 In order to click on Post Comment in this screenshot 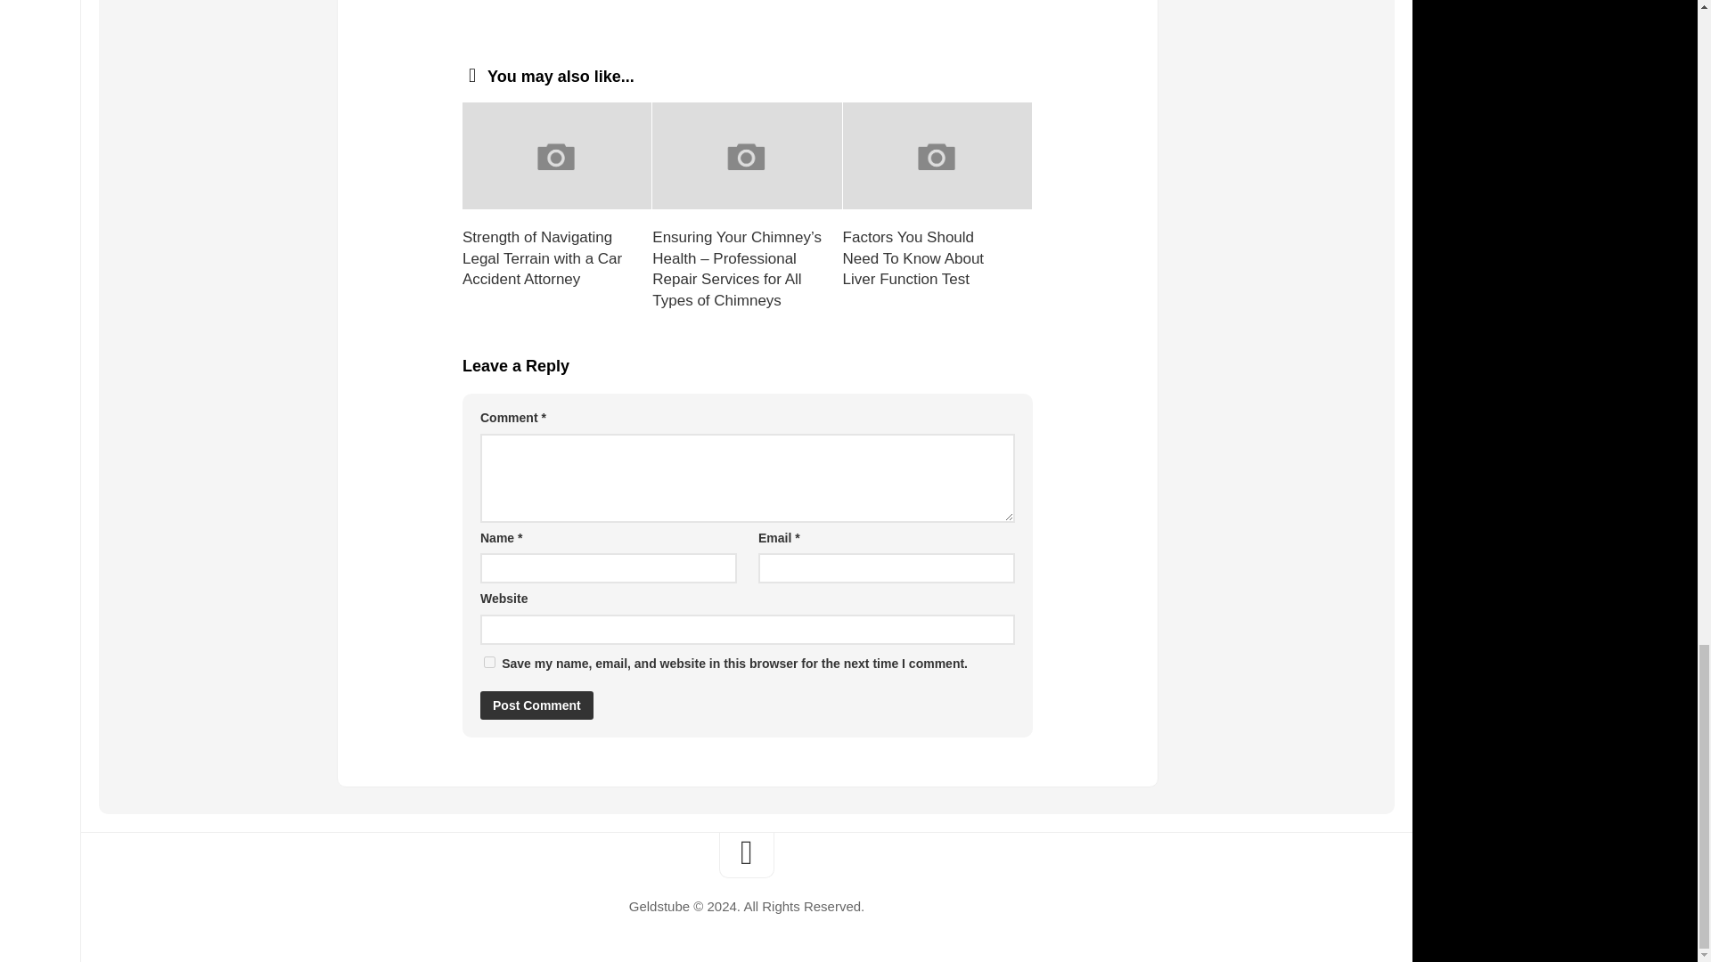, I will do `click(536, 705)`.